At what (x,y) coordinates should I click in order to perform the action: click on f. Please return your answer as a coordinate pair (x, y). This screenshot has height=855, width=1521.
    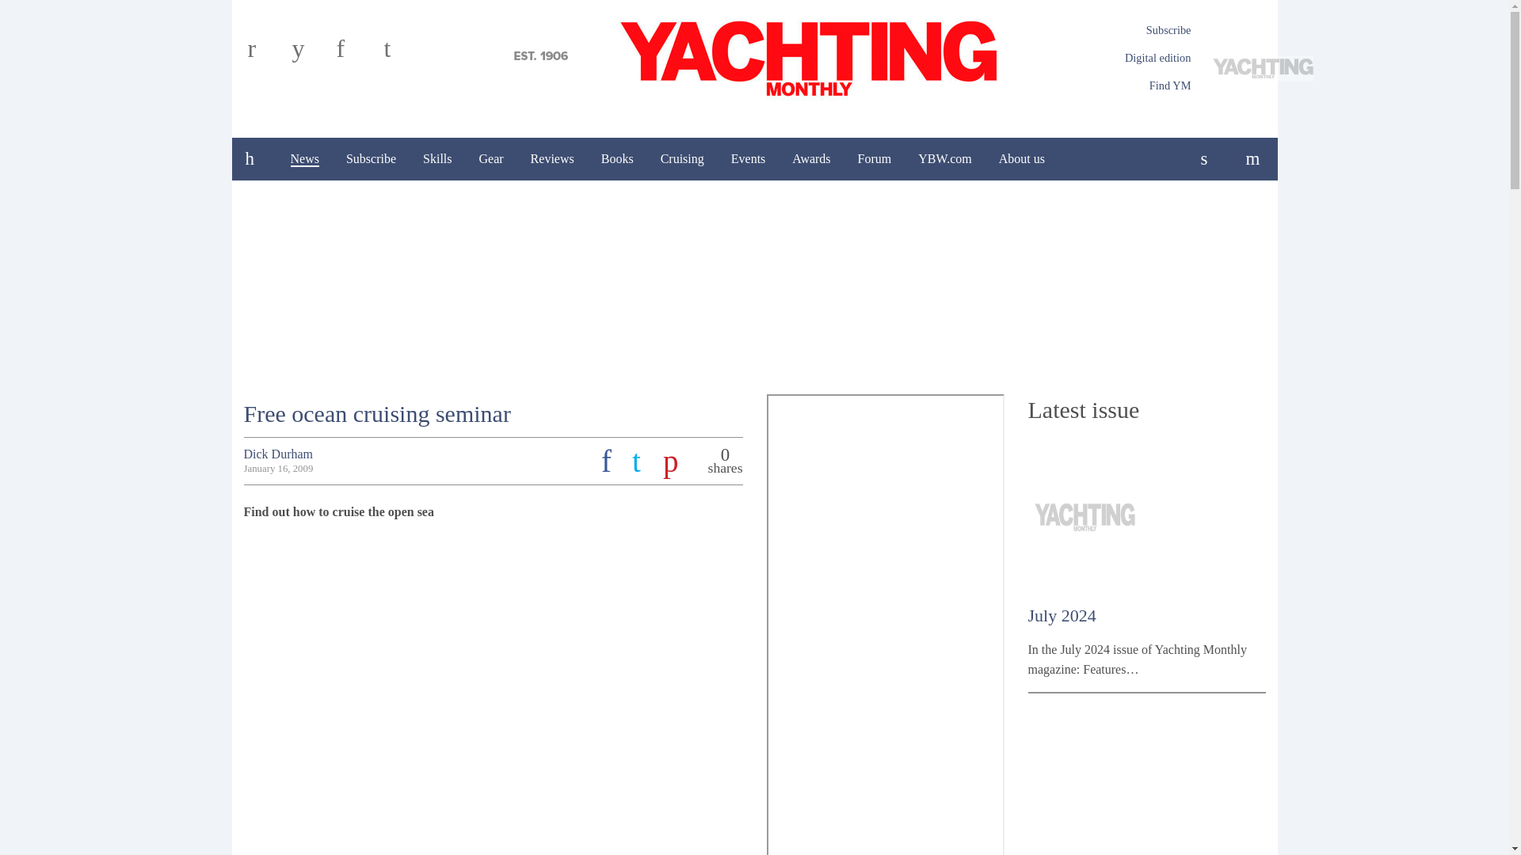
    Looking at the image, I should click on (355, 54).